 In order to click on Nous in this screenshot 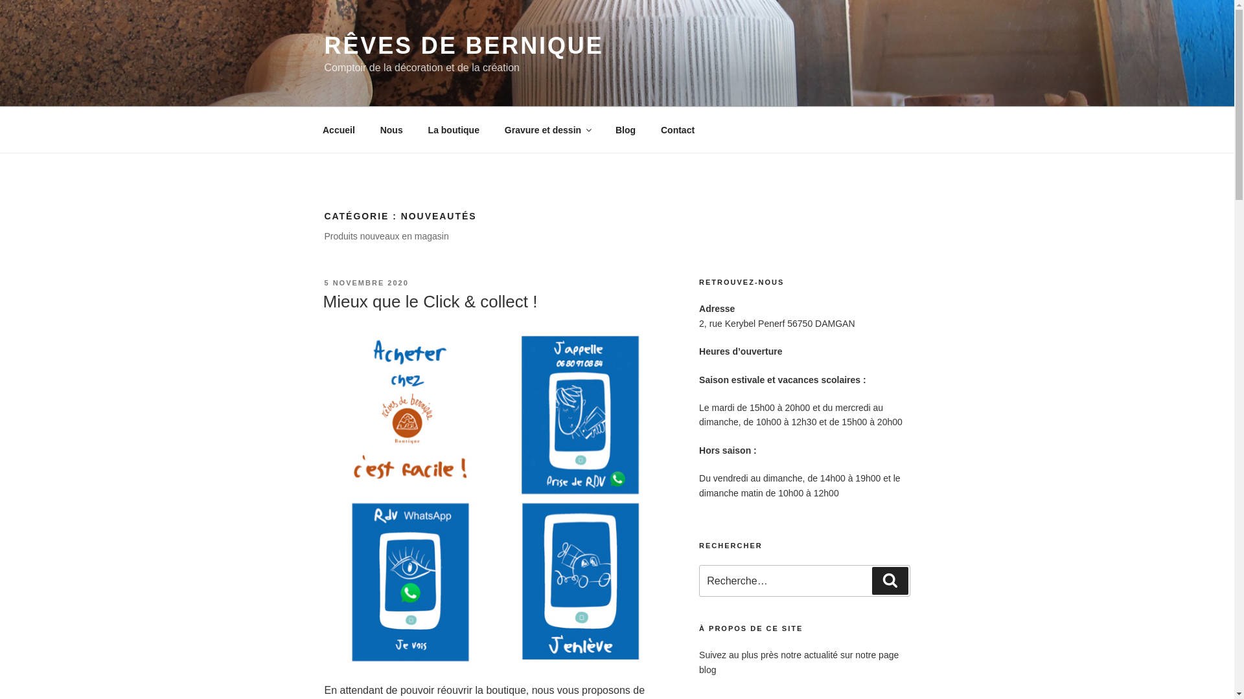, I will do `click(391, 129)`.